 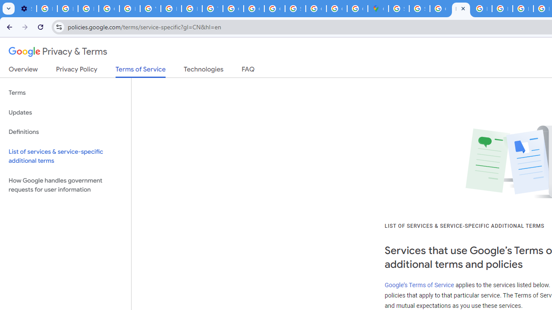 I want to click on Privacy Help Center - Policies Help, so click(x=523, y=9).